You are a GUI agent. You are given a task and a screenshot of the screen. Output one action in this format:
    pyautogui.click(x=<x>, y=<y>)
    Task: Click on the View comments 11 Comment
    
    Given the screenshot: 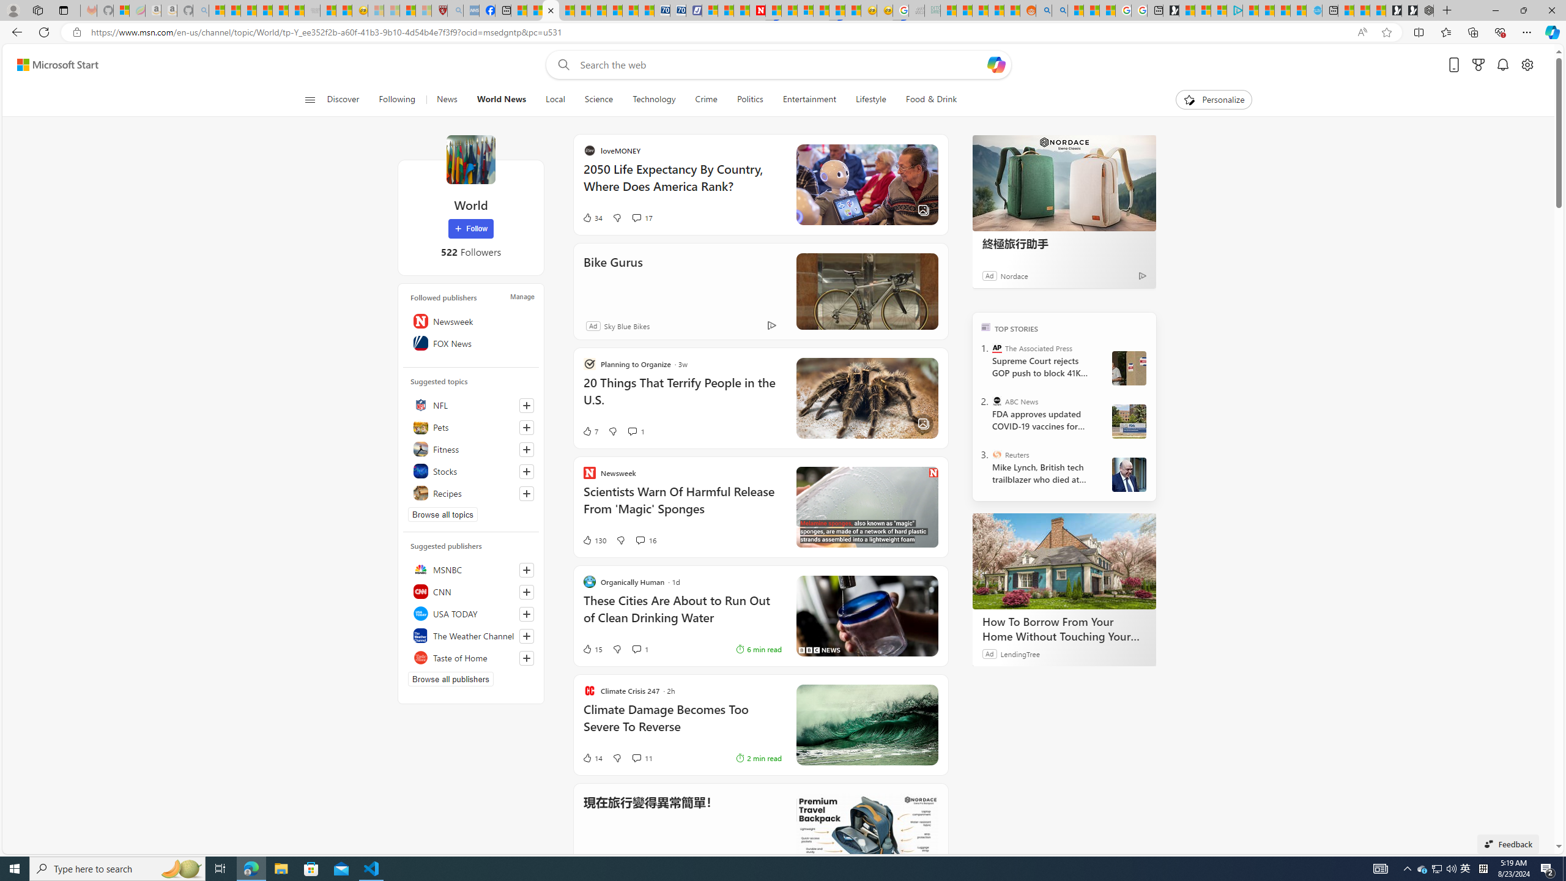 What is the action you would take?
    pyautogui.click(x=636, y=758)
    